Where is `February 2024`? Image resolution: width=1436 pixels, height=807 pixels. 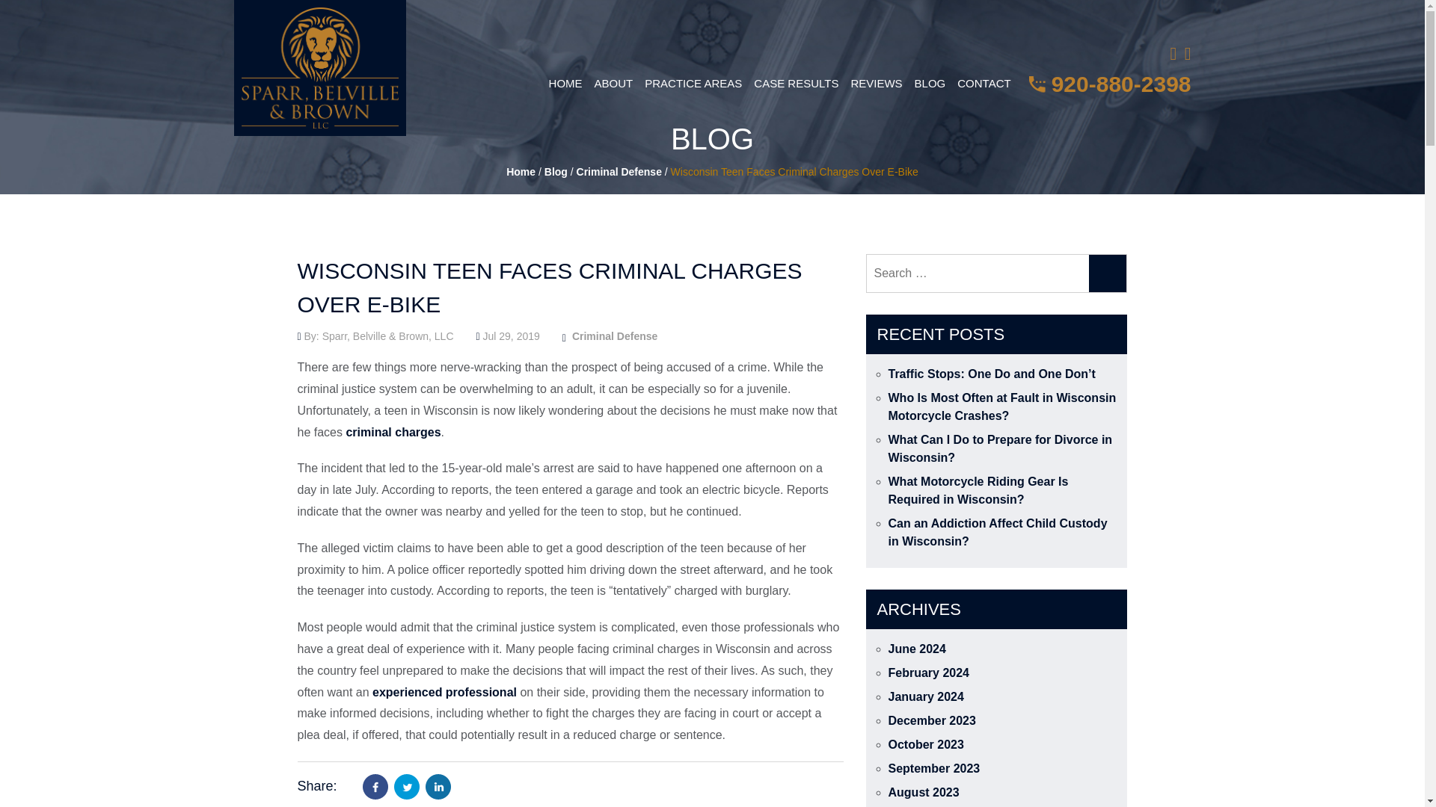 February 2024 is located at coordinates (929, 672).